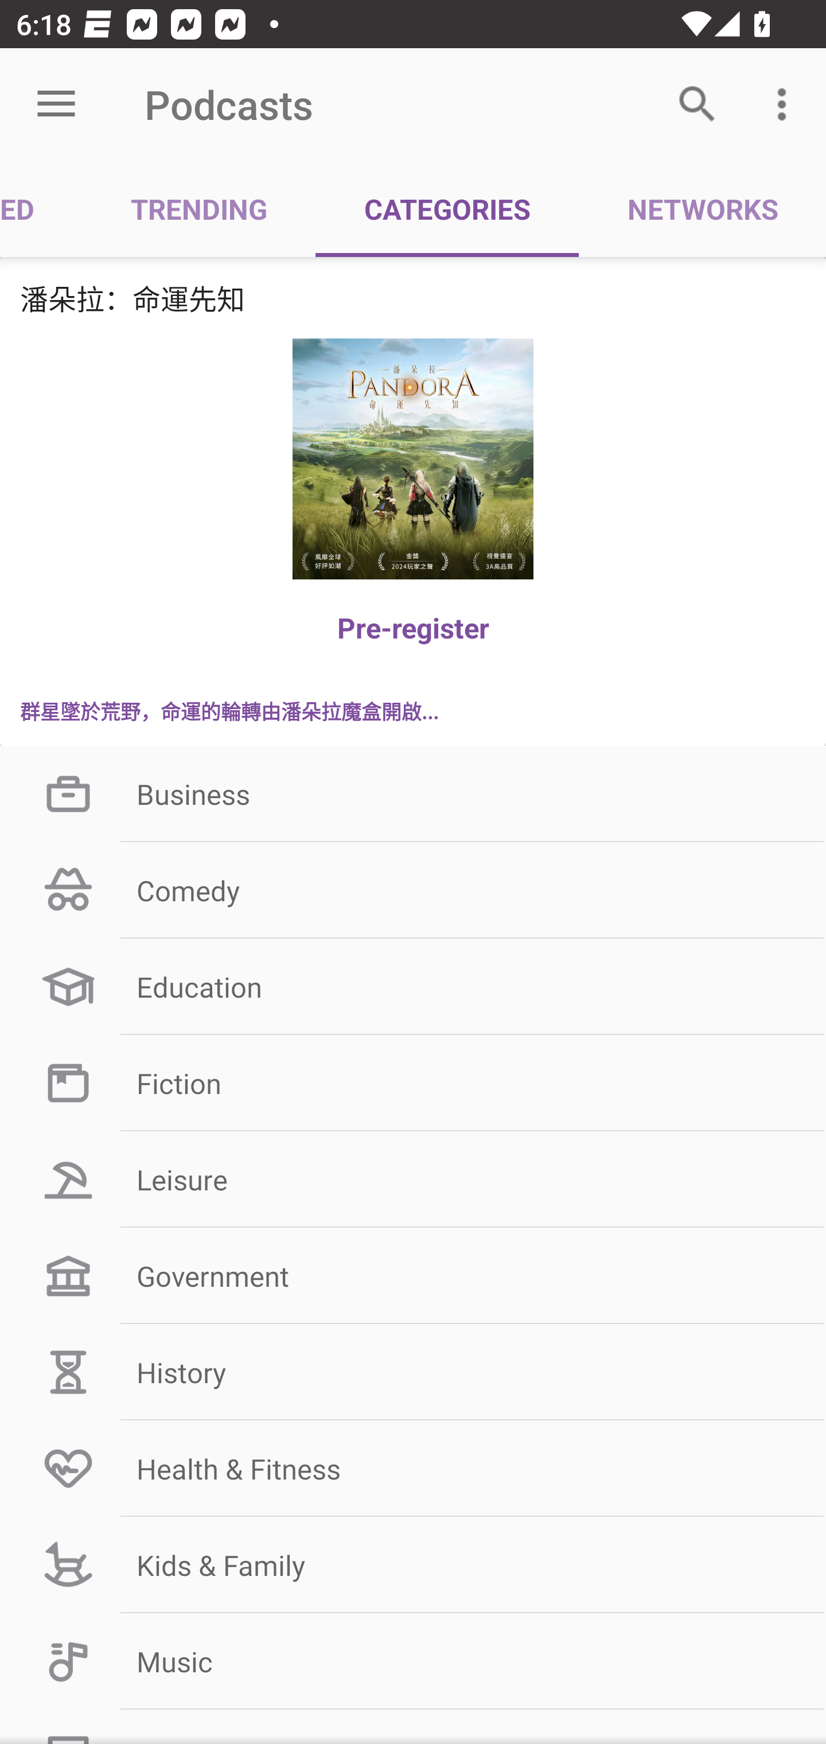 This screenshot has width=826, height=1744. I want to click on Fiction, so click(413, 1083).